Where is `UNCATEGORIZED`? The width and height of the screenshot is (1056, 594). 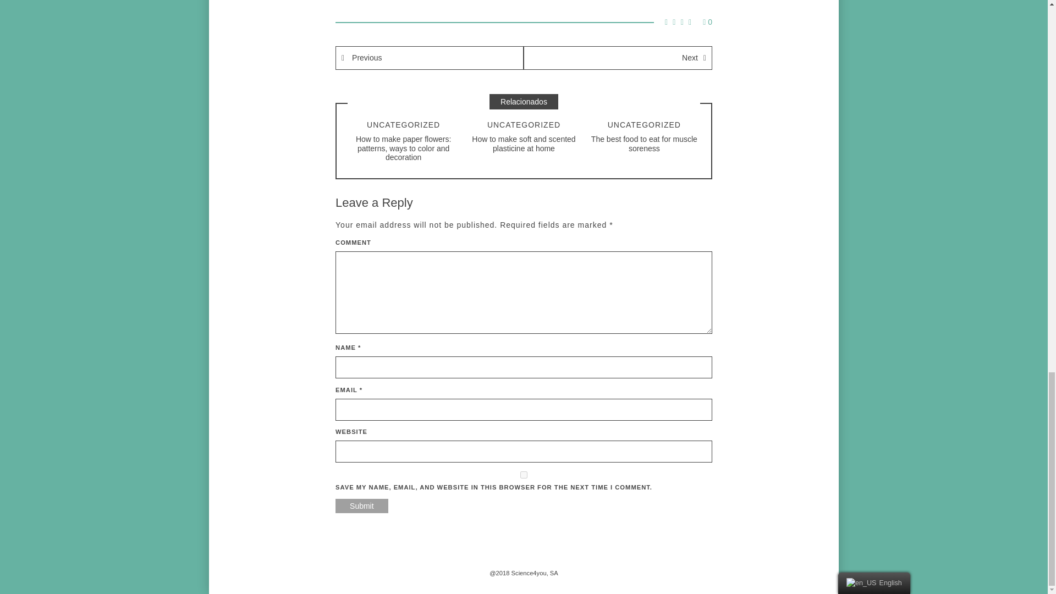
UNCATEGORIZED is located at coordinates (403, 125).